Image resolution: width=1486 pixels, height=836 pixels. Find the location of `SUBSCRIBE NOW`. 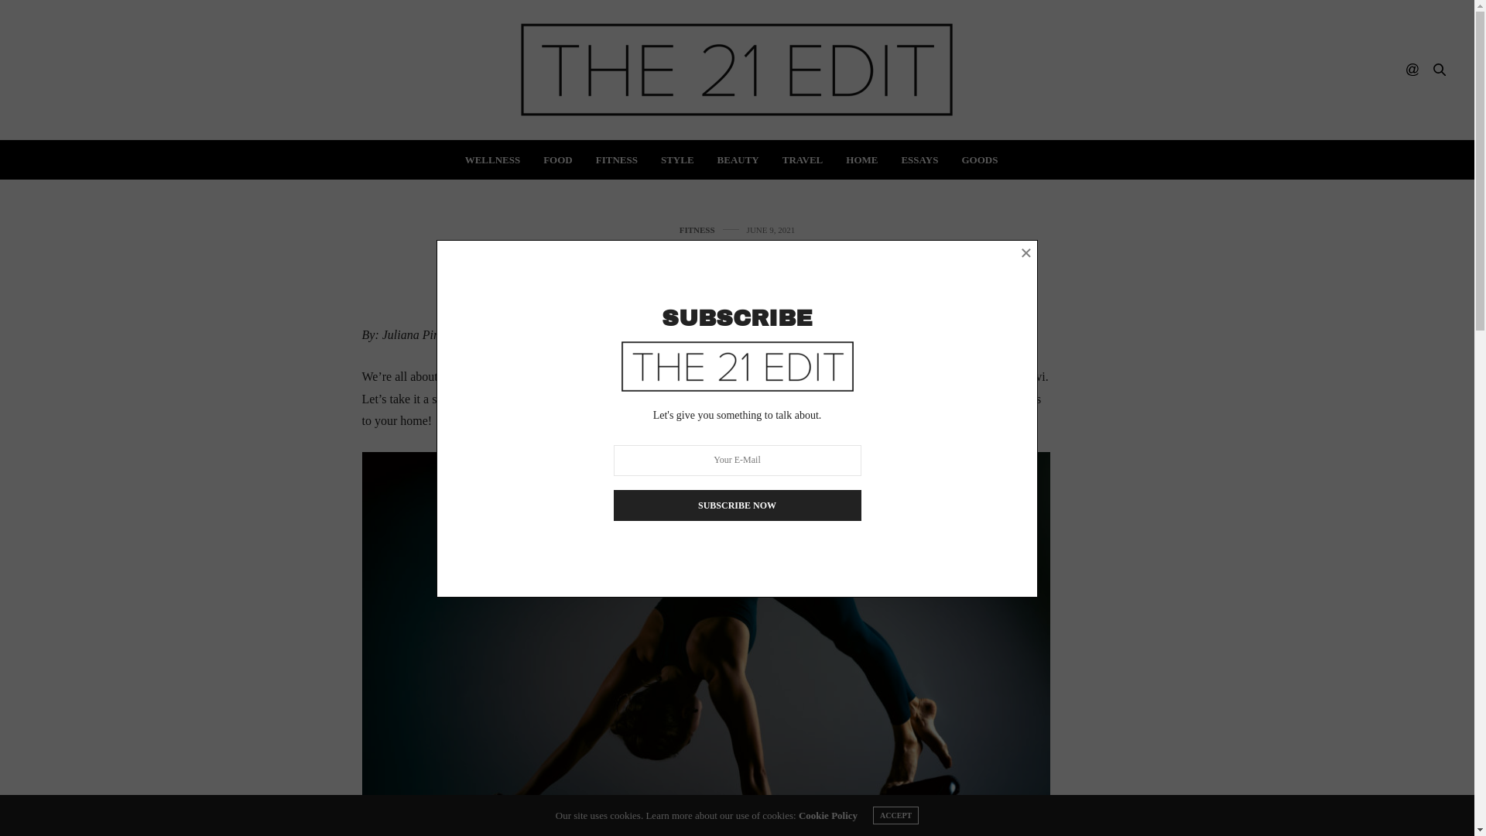

SUBSCRIBE NOW is located at coordinates (737, 505).